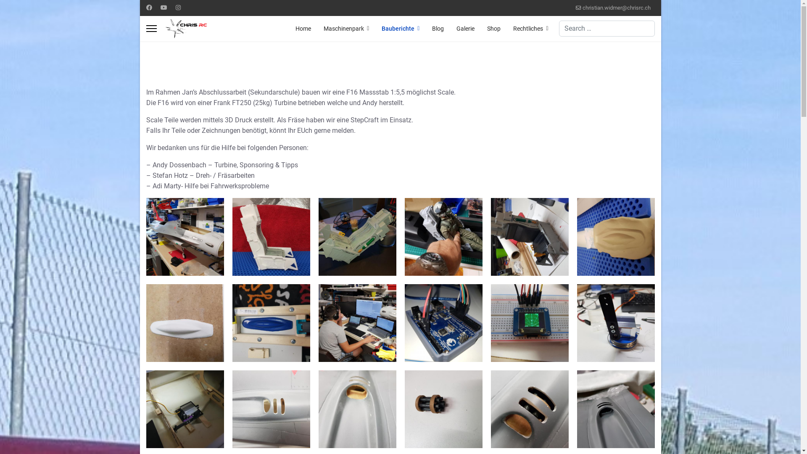 Image resolution: width=807 pixels, height=454 pixels. I want to click on 20181023 201018, so click(443, 323).